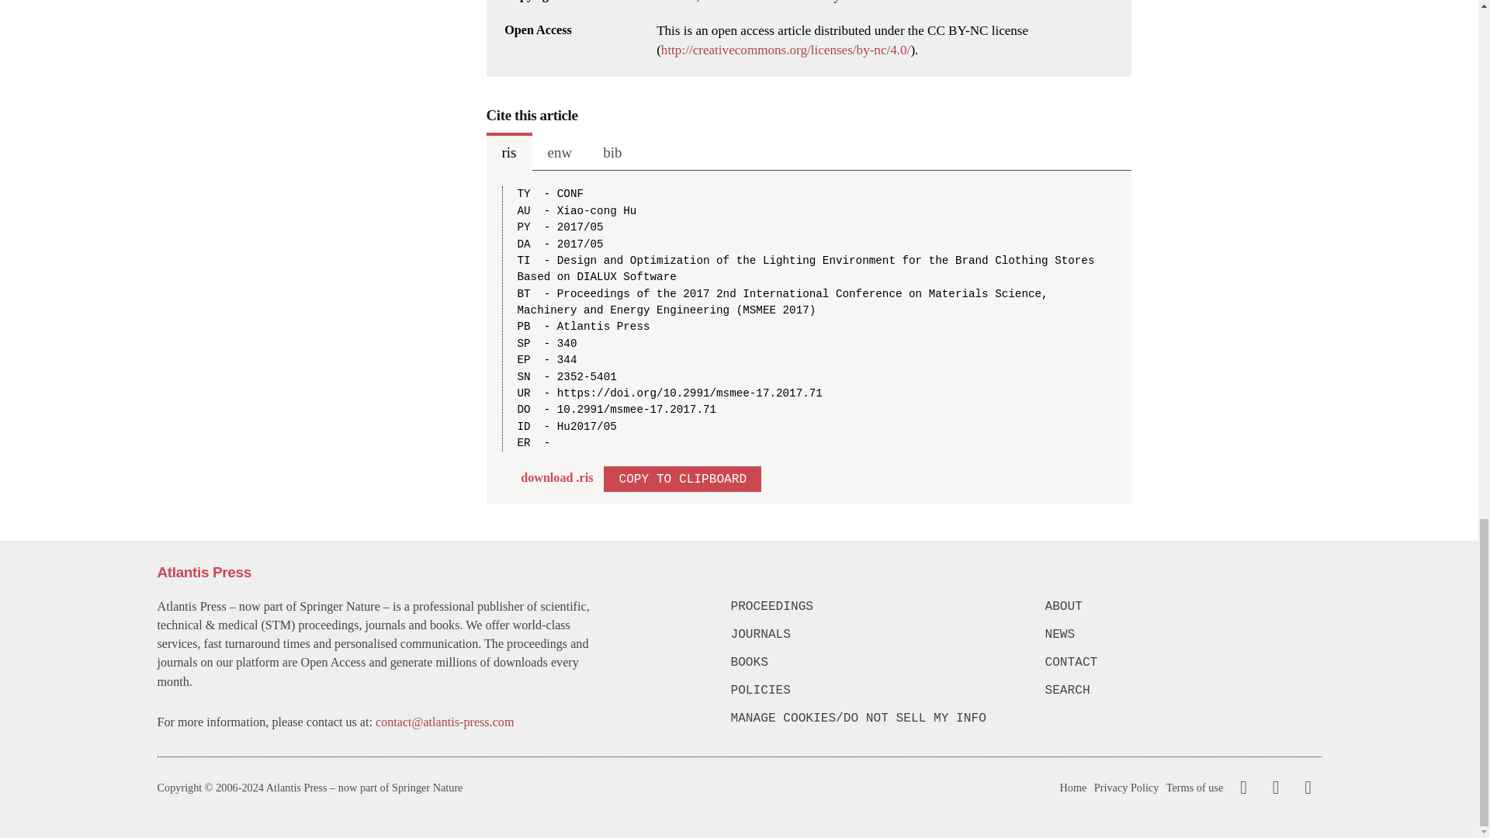  What do you see at coordinates (556, 477) in the screenshot?
I see `download .ris` at bounding box center [556, 477].